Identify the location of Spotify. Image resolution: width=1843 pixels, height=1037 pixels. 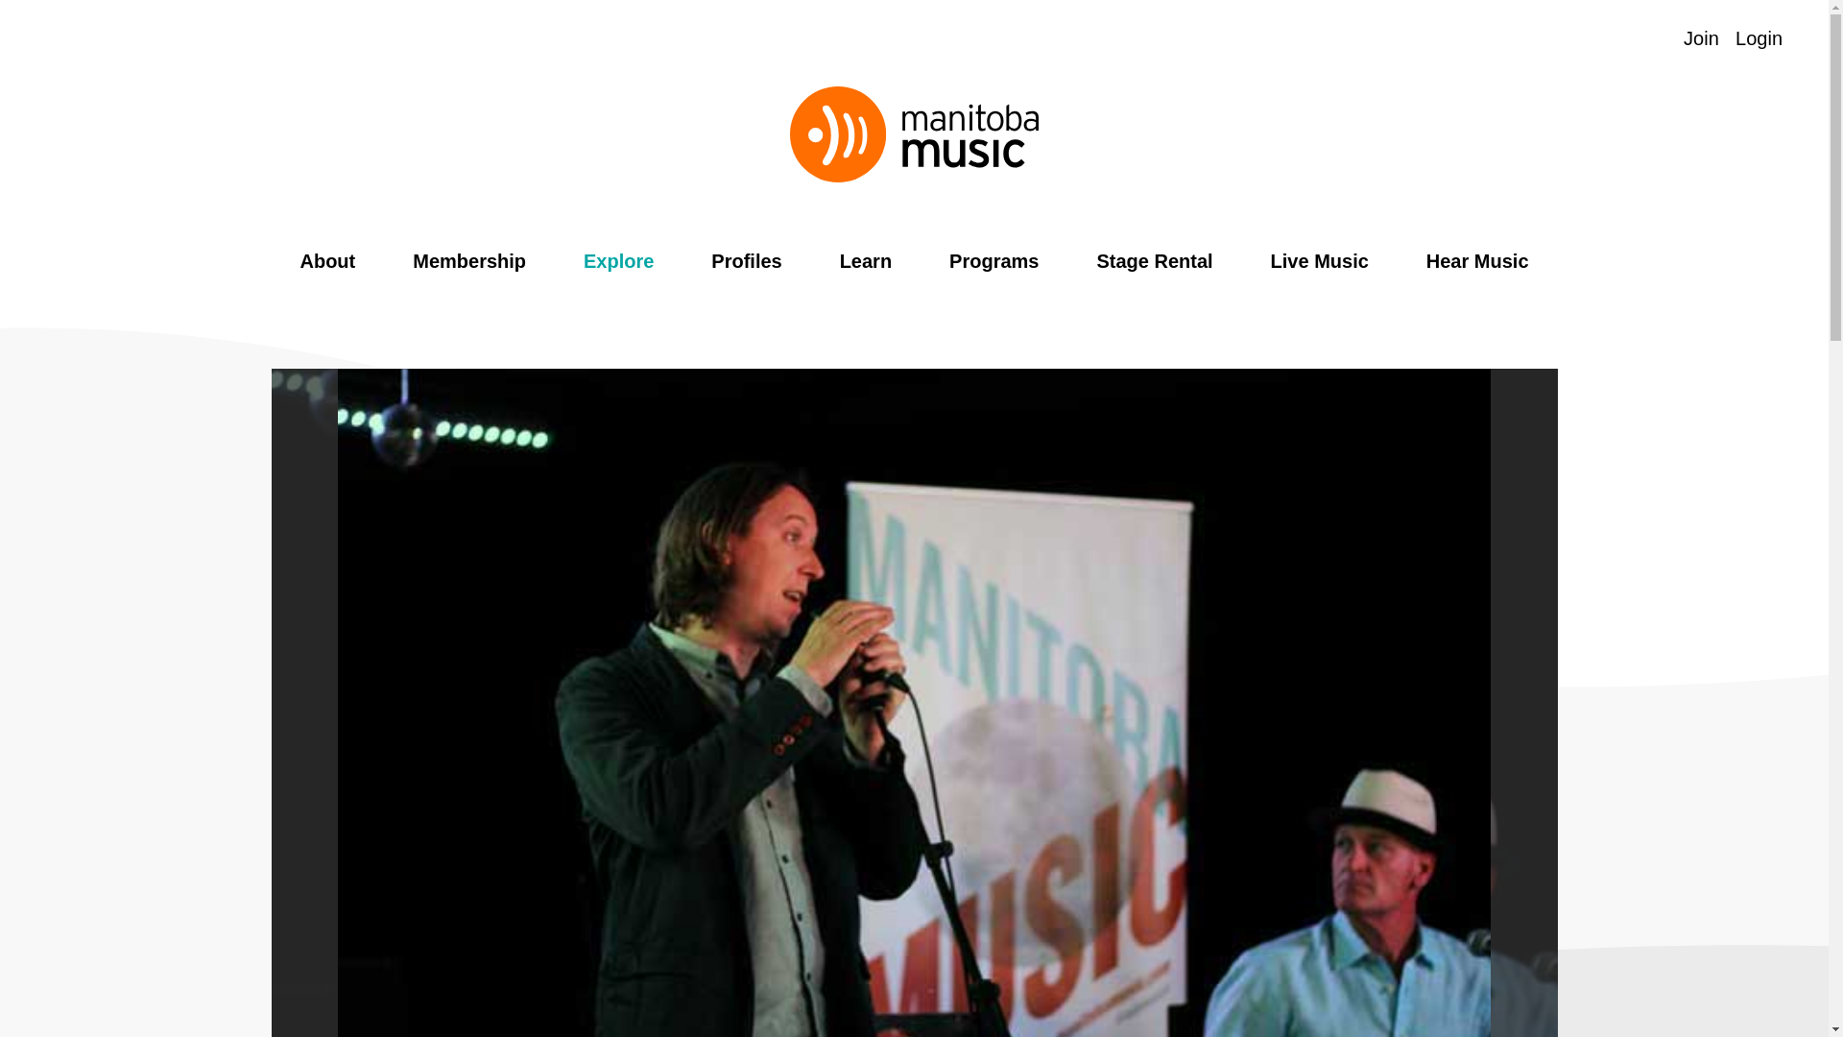
(56, 39).